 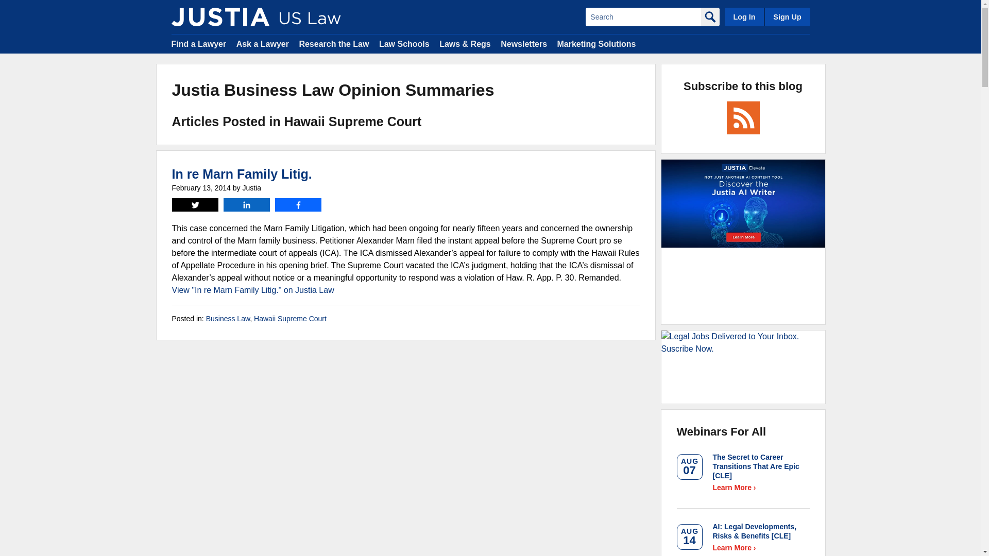 I want to click on Marketing Solutions, so click(x=596, y=43).